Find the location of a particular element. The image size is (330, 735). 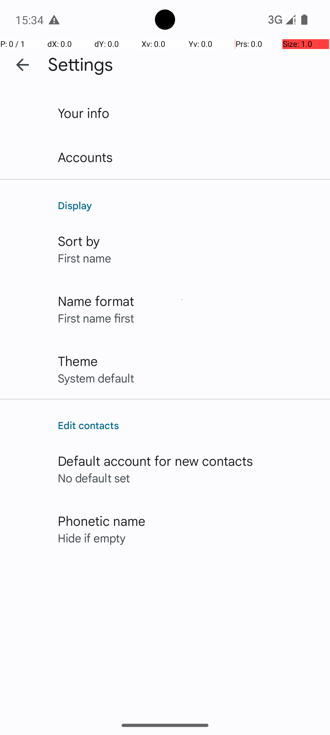

Default account for new contacts is located at coordinates (156, 461).